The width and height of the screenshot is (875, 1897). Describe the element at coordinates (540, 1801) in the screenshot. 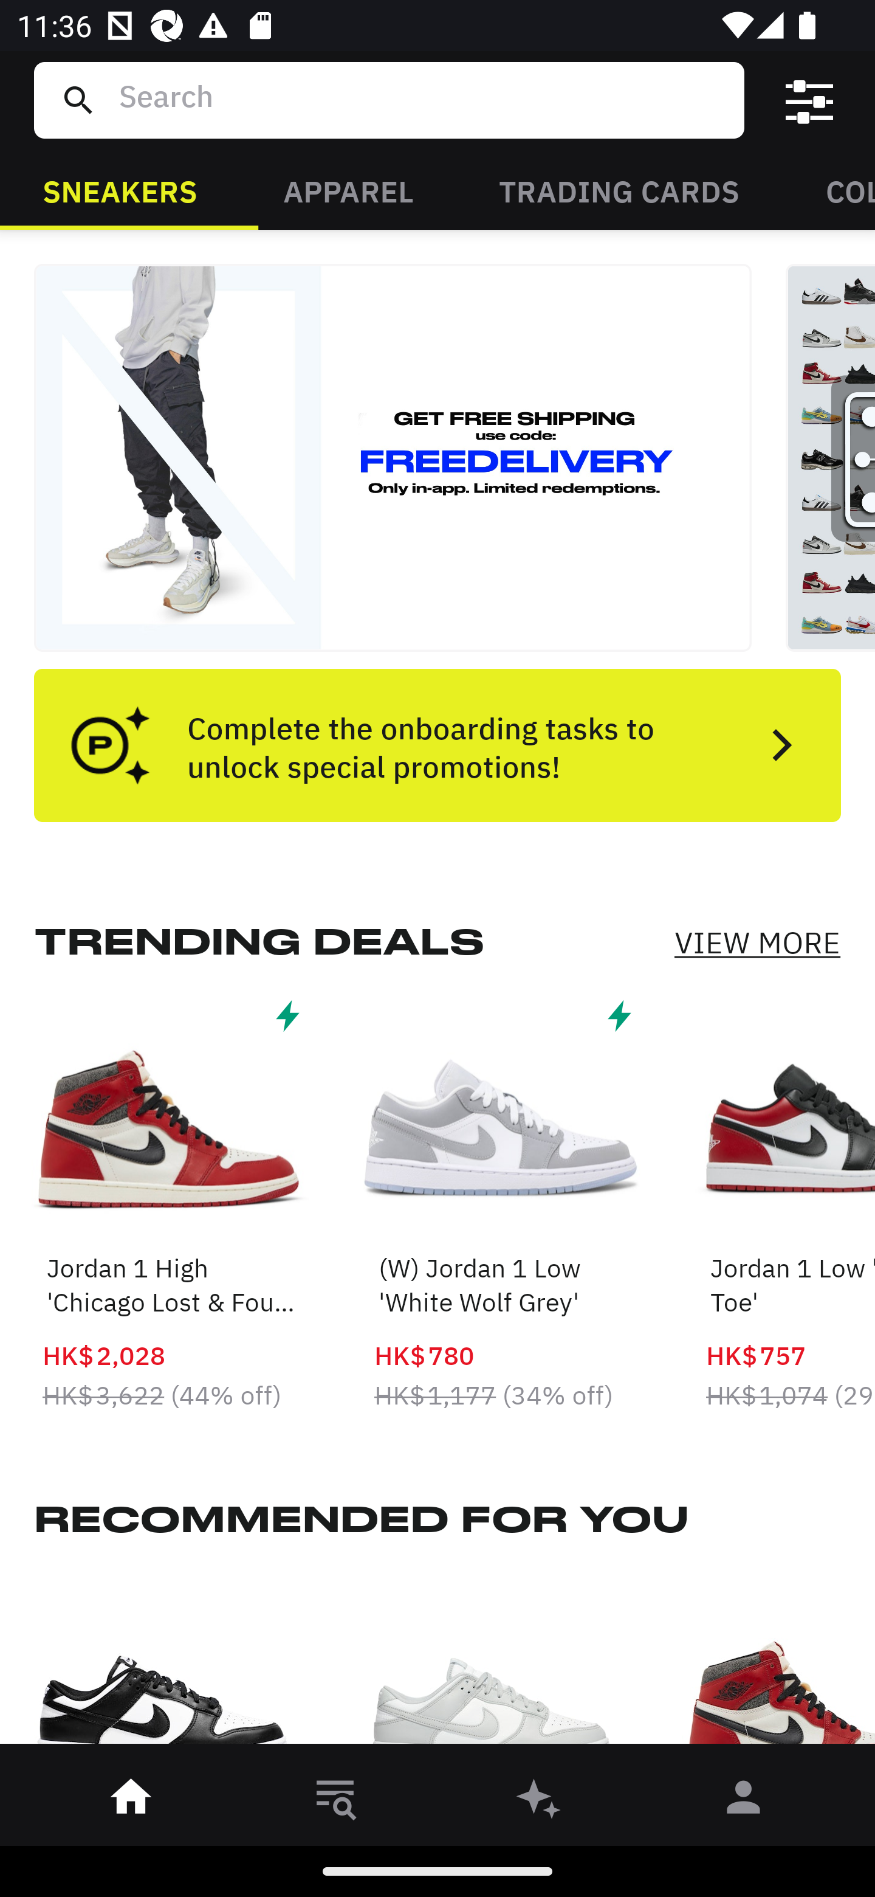

I see `󰫢` at that location.